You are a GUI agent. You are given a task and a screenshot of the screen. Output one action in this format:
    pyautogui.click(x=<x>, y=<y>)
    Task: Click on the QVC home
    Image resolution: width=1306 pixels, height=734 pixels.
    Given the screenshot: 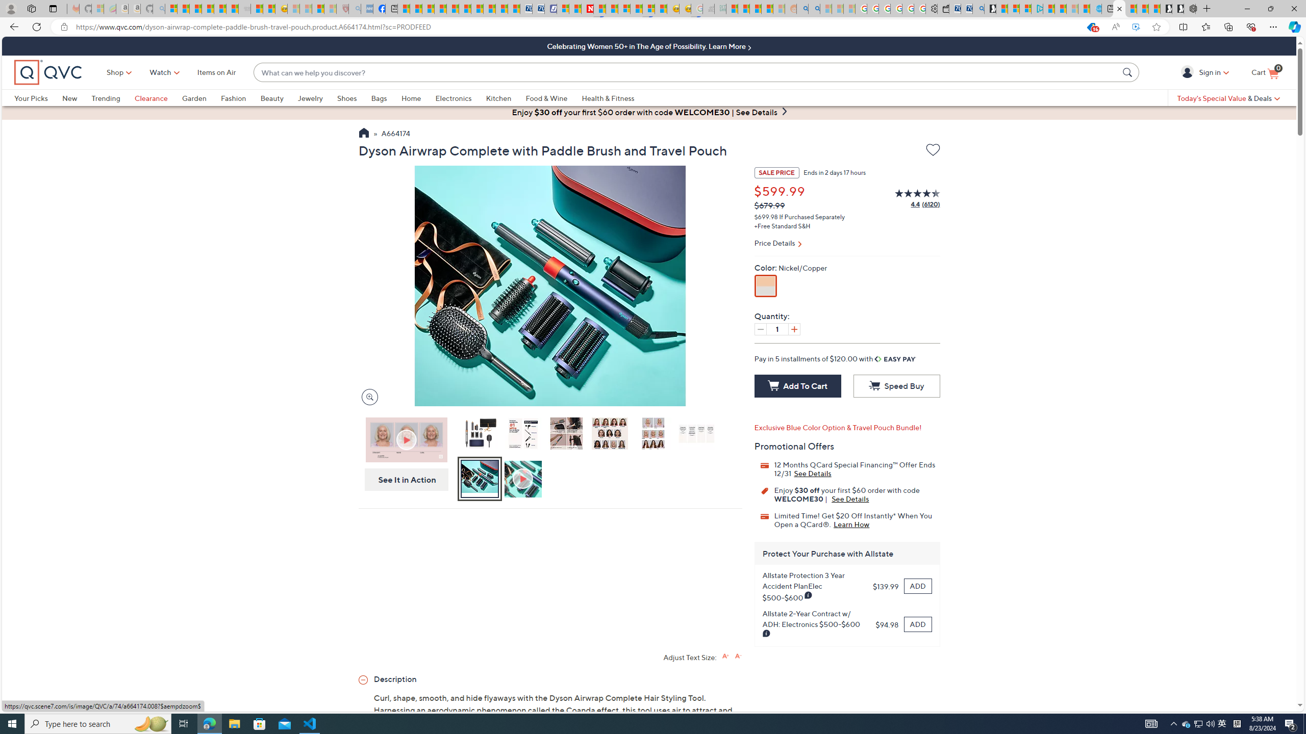 What is the action you would take?
    pyautogui.click(x=48, y=72)
    